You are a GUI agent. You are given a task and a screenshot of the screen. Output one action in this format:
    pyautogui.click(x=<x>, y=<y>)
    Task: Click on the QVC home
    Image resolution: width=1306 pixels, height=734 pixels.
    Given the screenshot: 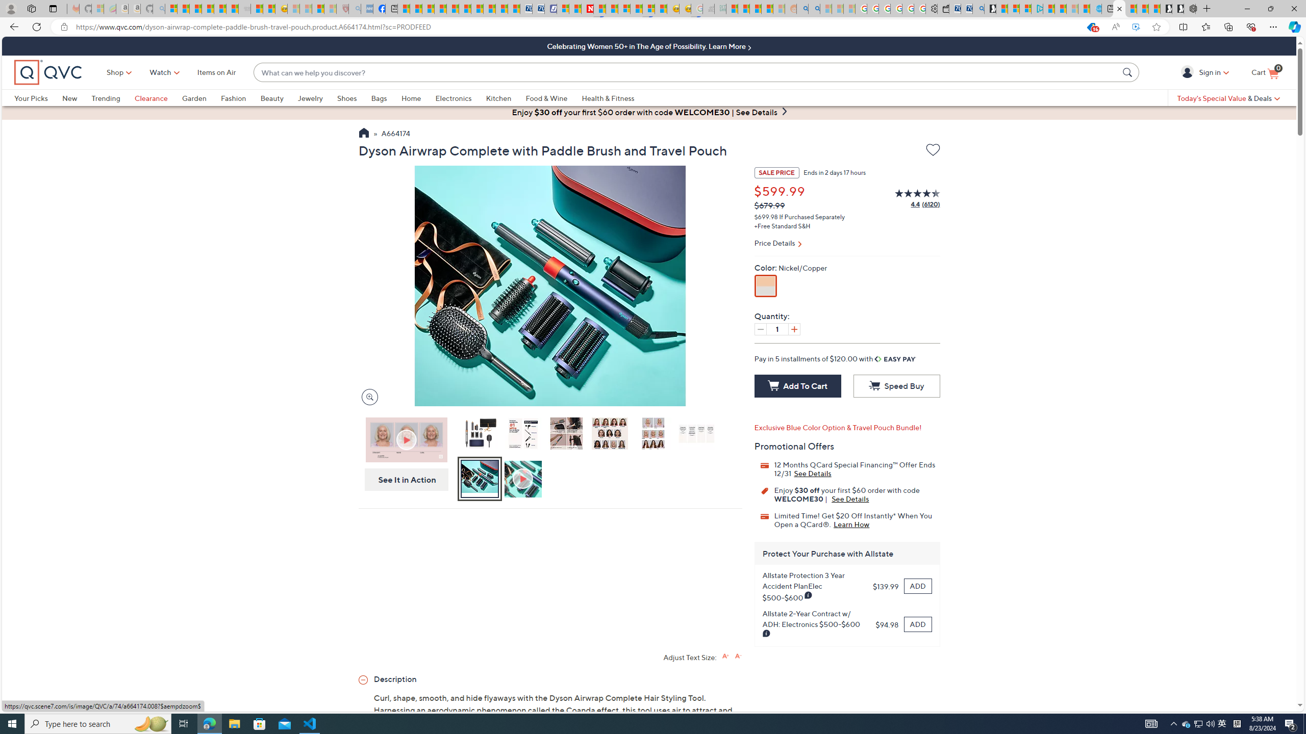 What is the action you would take?
    pyautogui.click(x=48, y=72)
    